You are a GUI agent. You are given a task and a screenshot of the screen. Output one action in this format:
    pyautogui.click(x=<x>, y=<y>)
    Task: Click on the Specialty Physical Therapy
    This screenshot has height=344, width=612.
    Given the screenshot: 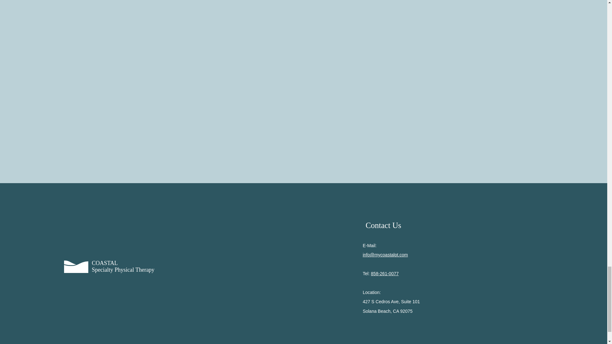 What is the action you would take?
    pyautogui.click(x=123, y=270)
    